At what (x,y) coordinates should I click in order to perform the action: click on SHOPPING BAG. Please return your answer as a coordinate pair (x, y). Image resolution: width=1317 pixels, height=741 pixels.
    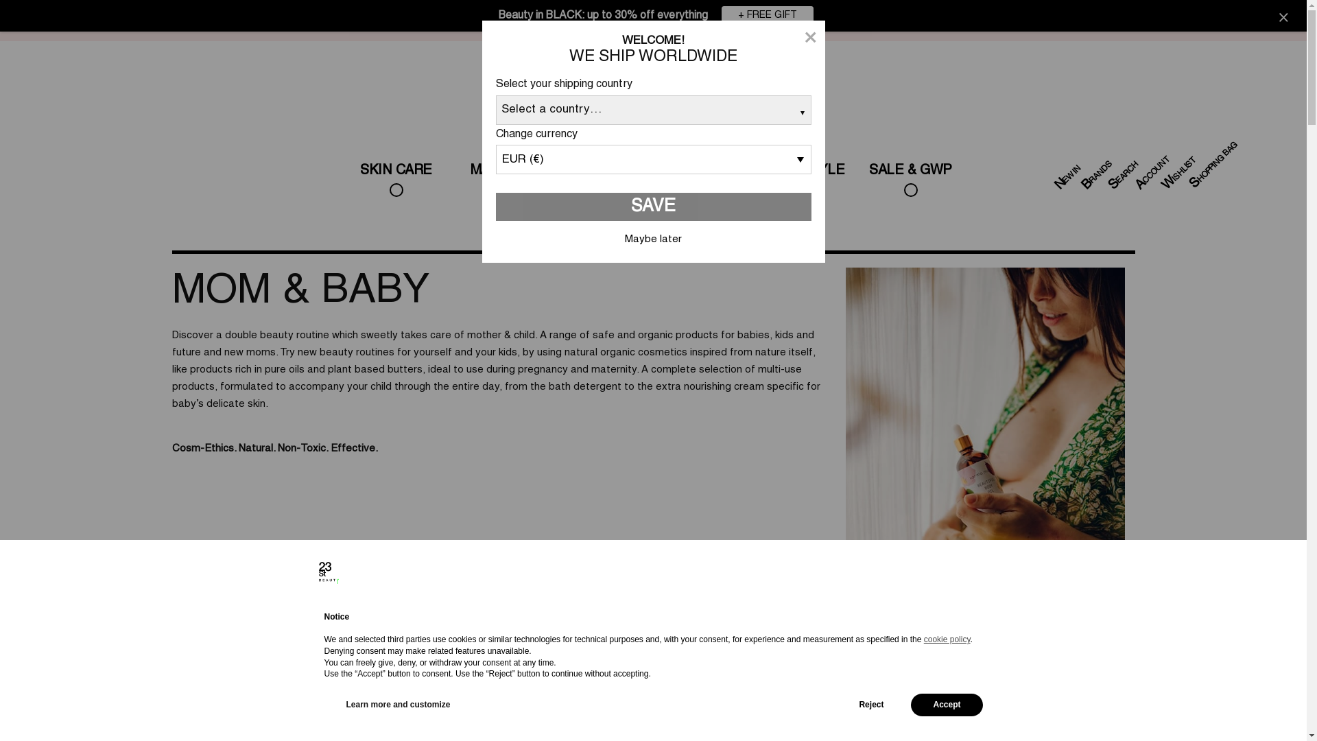
    Looking at the image, I should click on (1218, 145).